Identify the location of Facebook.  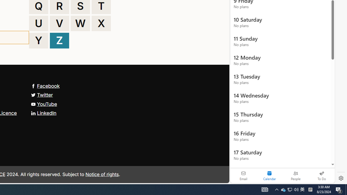
(45, 86).